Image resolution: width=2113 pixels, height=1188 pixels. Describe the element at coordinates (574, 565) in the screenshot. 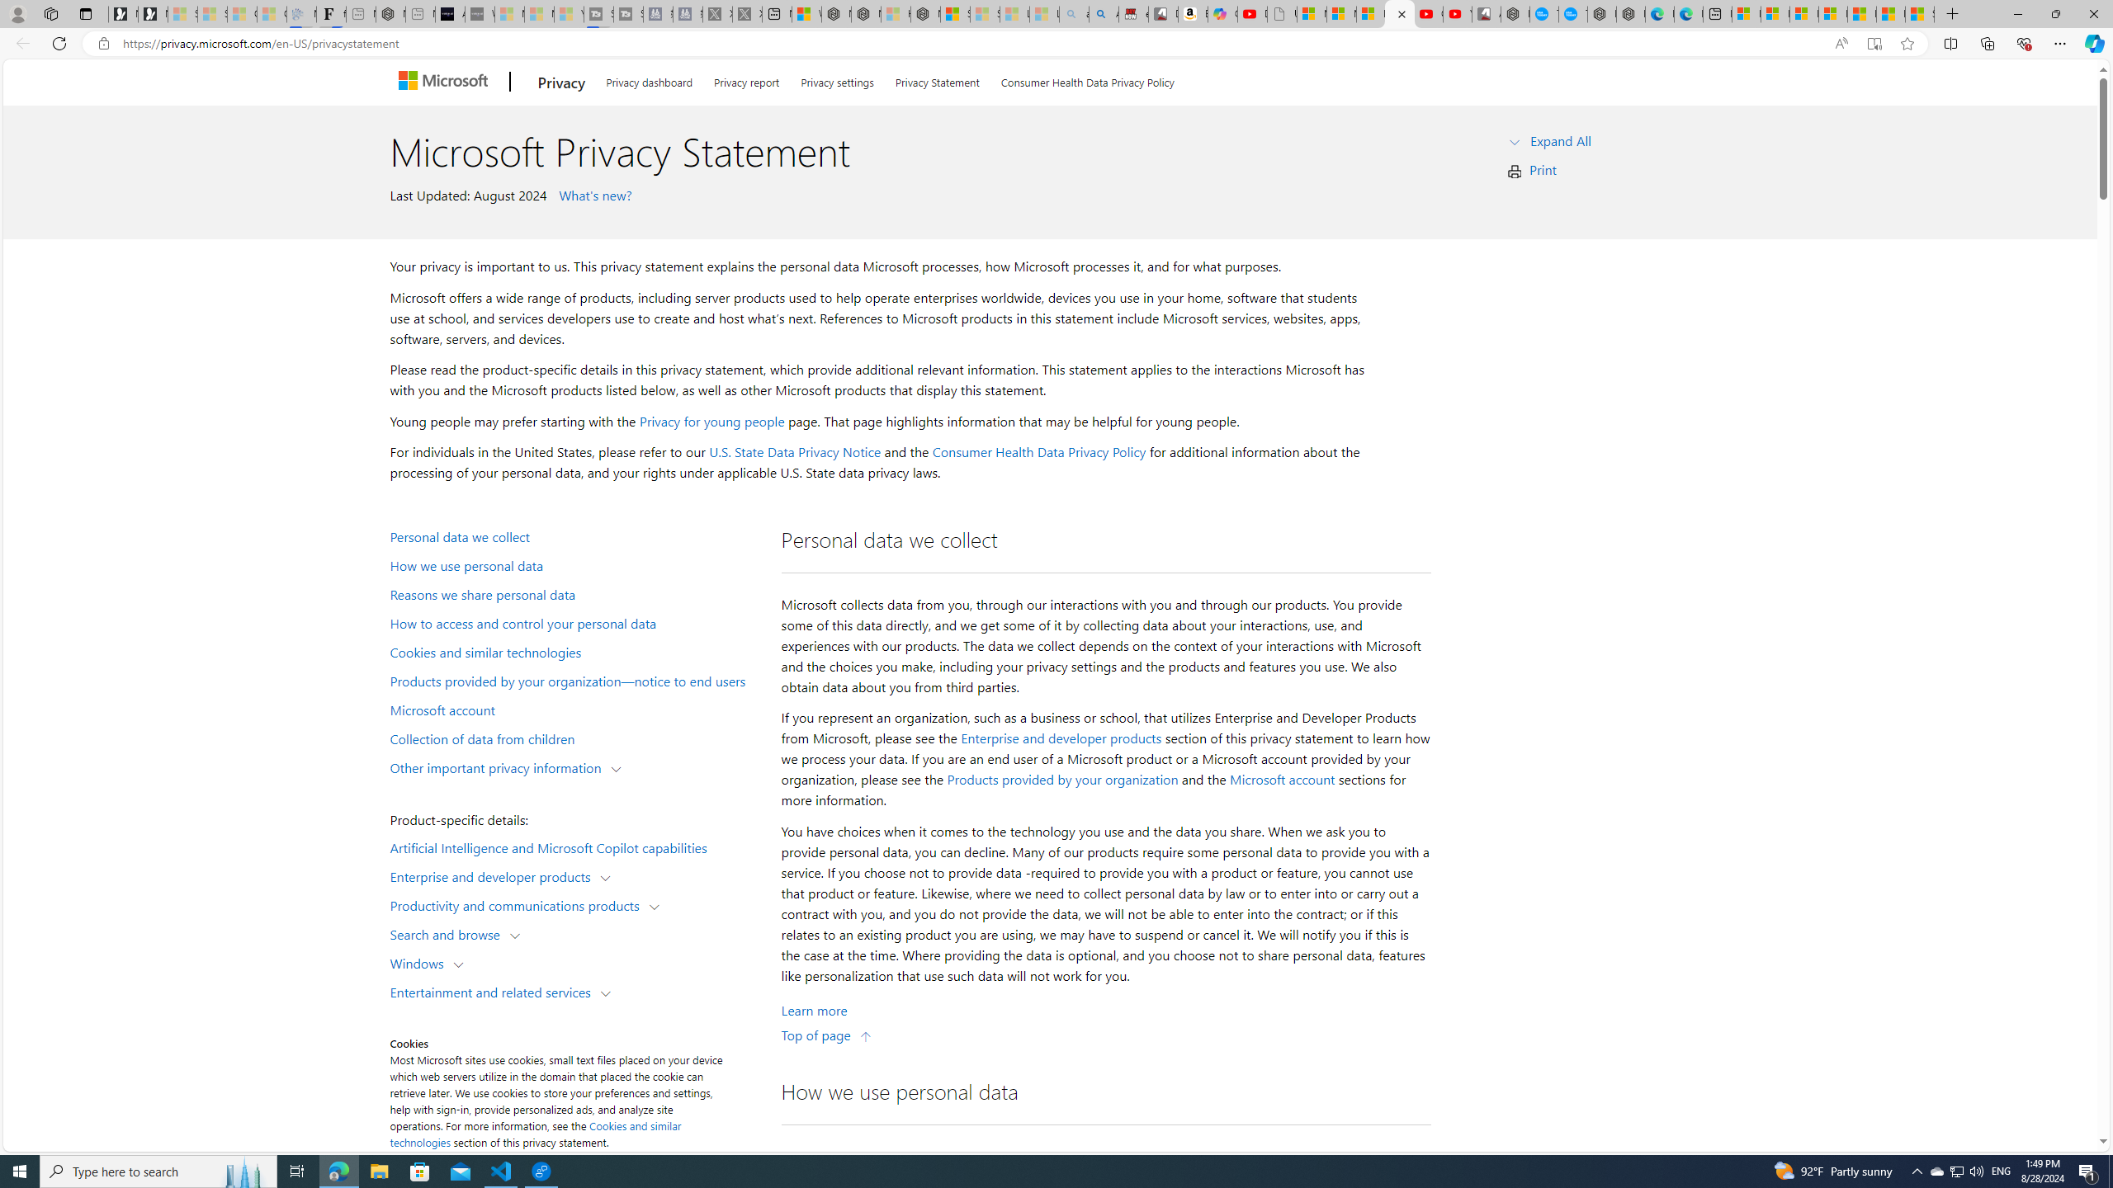

I see `How we use personal data` at that location.